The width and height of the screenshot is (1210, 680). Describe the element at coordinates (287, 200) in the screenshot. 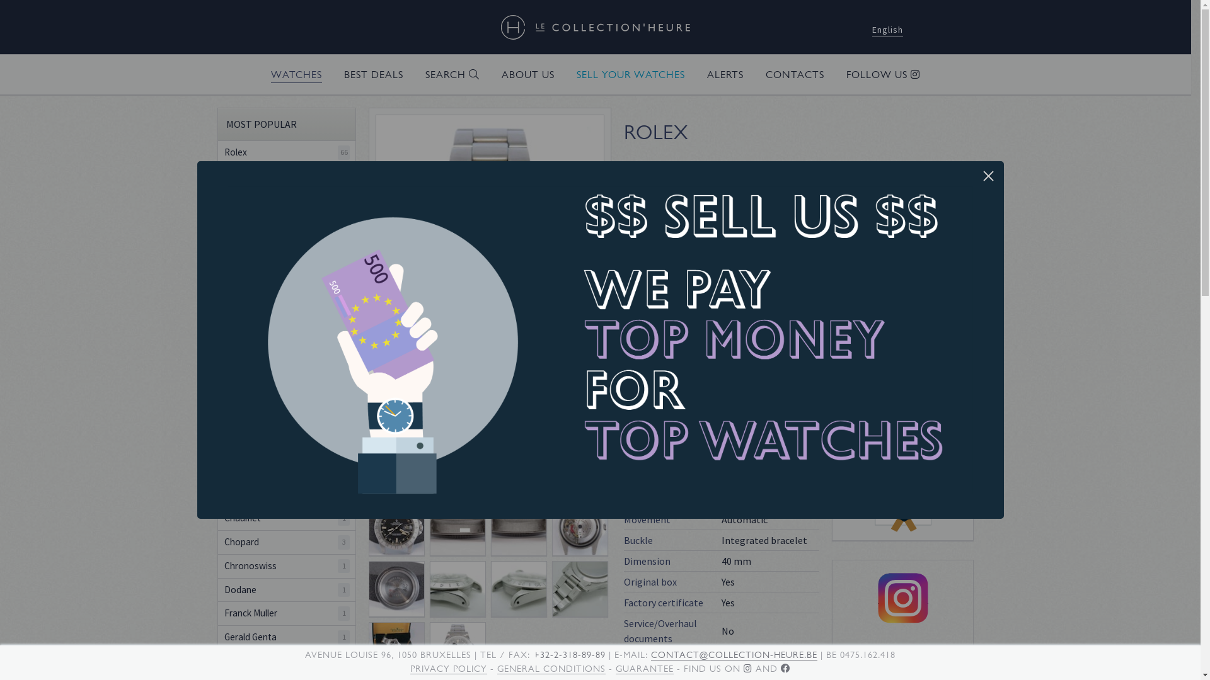

I see `Audemars Piguet
31` at that location.